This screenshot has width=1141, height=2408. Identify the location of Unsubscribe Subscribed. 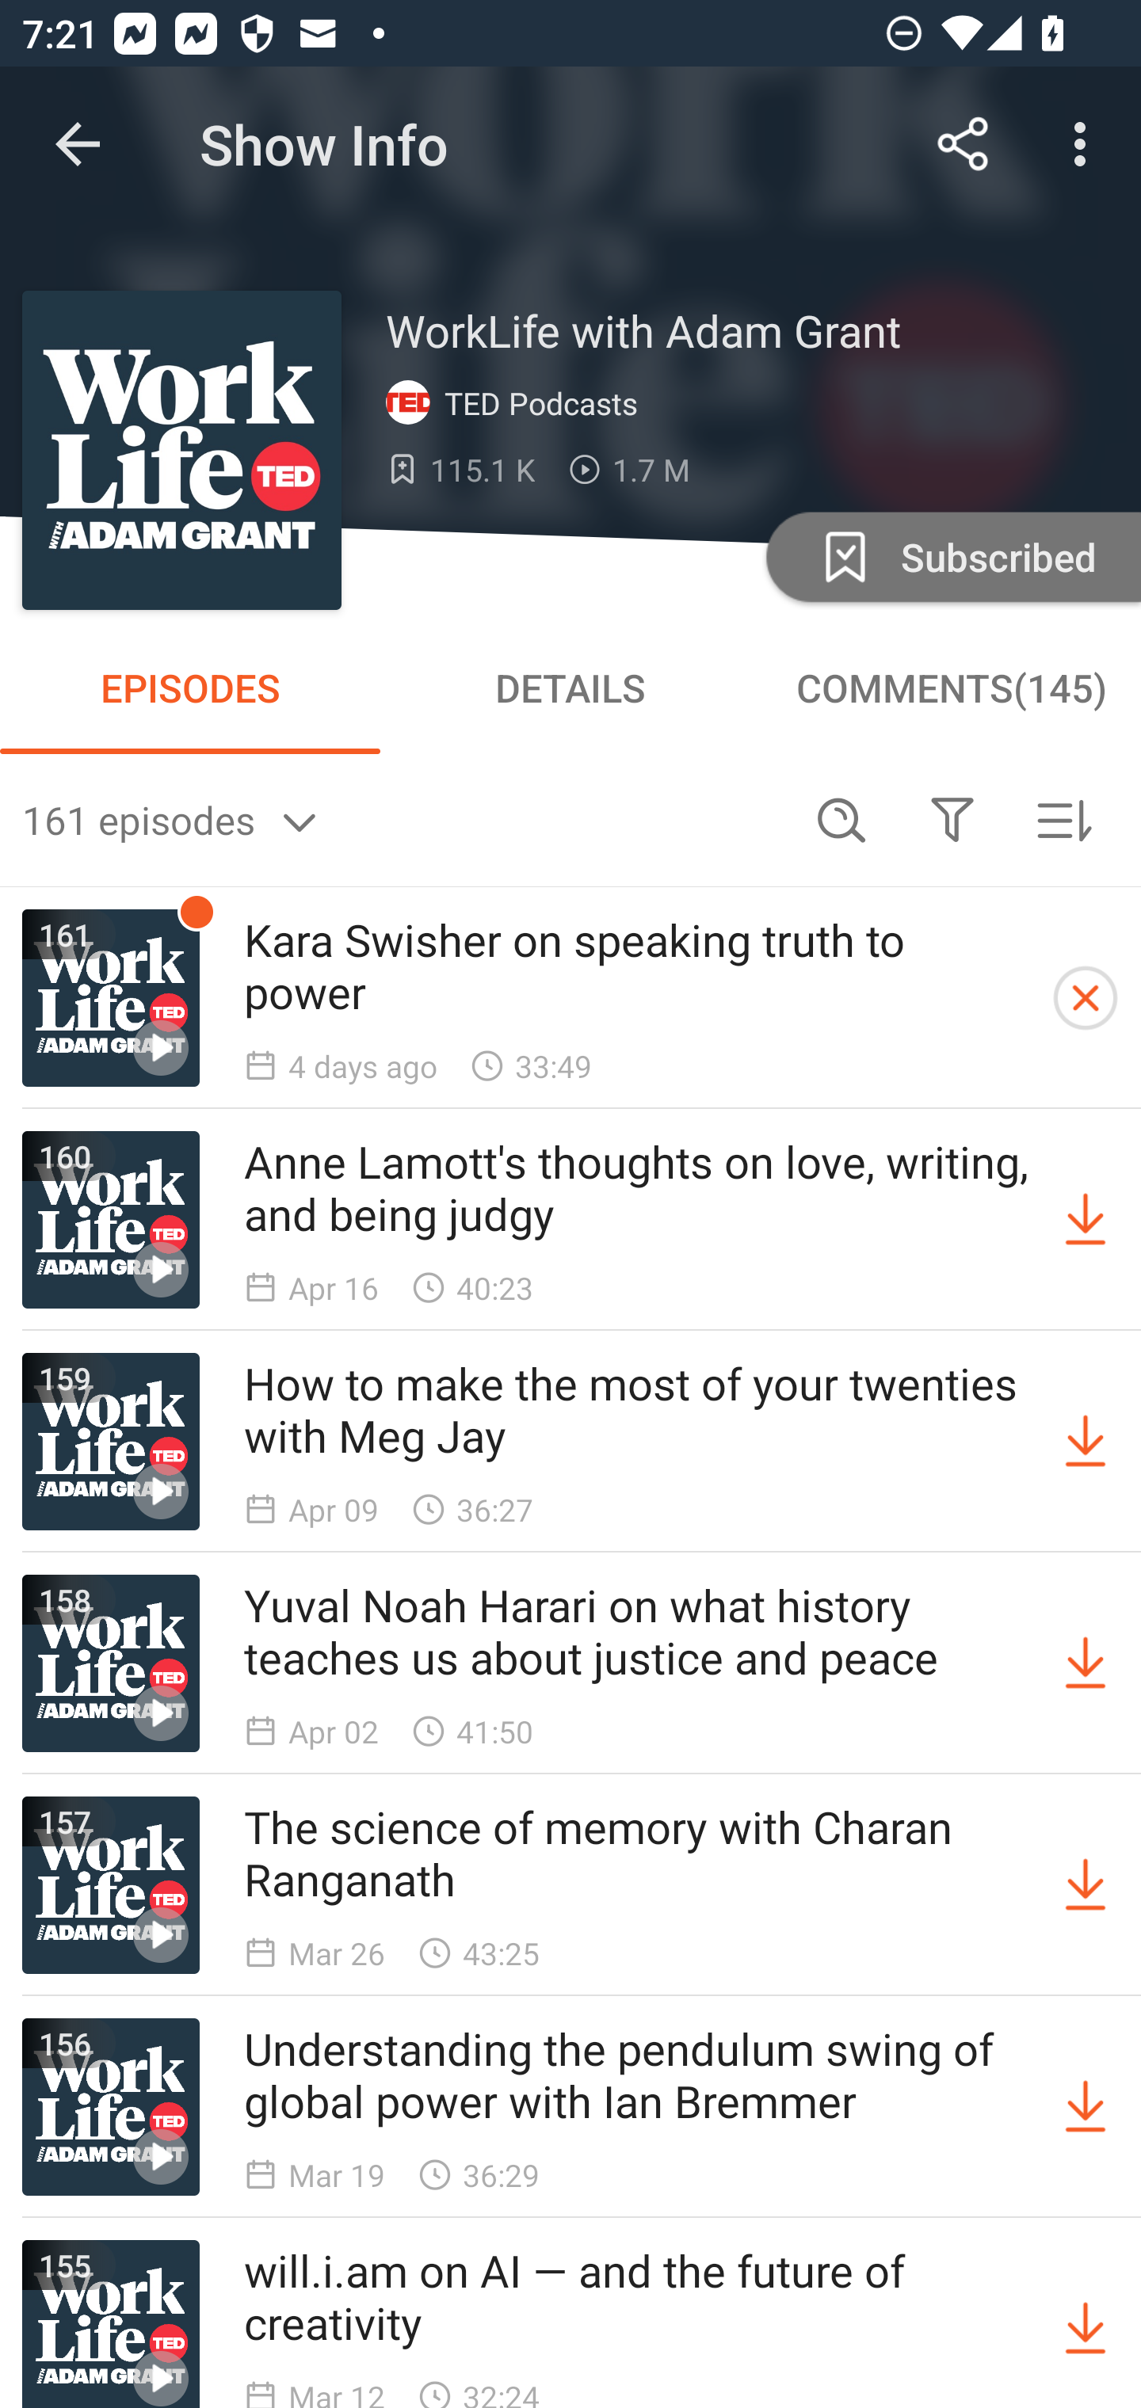
(951, 556).